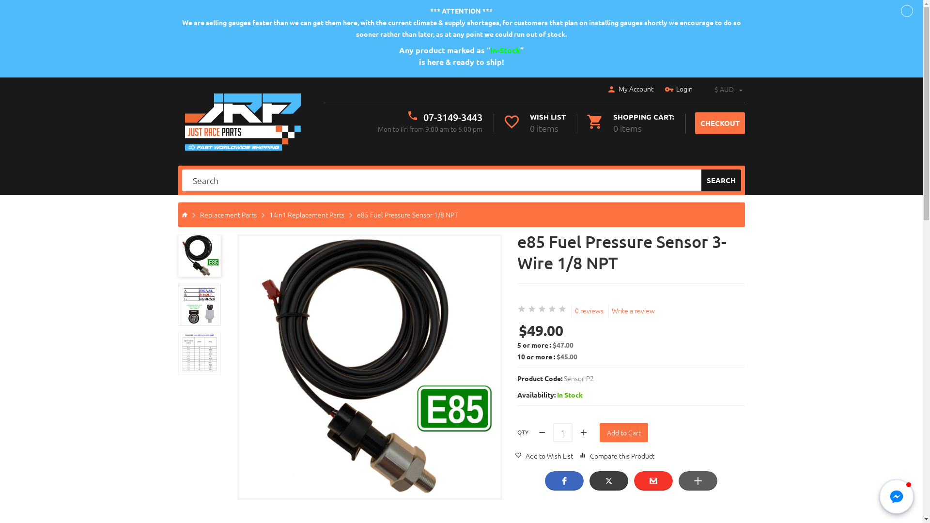 The height and width of the screenshot is (523, 930). Describe the element at coordinates (721, 180) in the screenshot. I see `SEARCH` at that location.